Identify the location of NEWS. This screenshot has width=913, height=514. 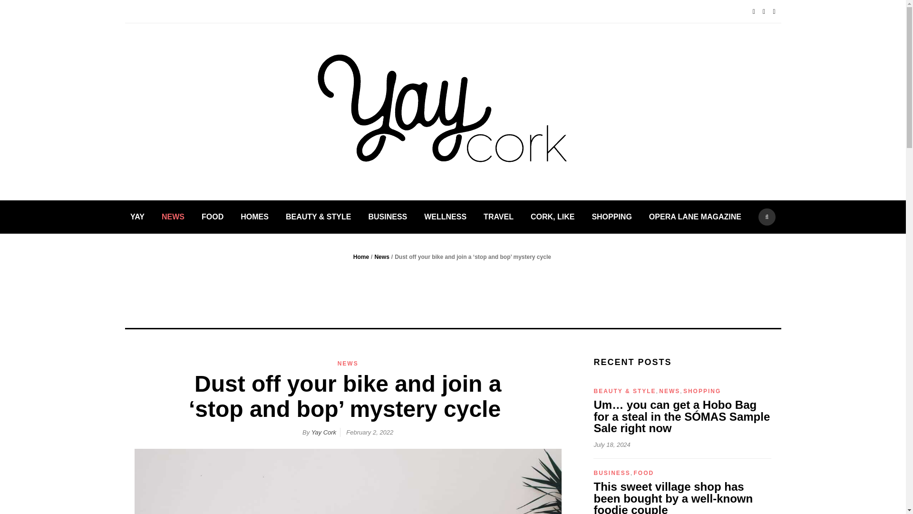
(348, 364).